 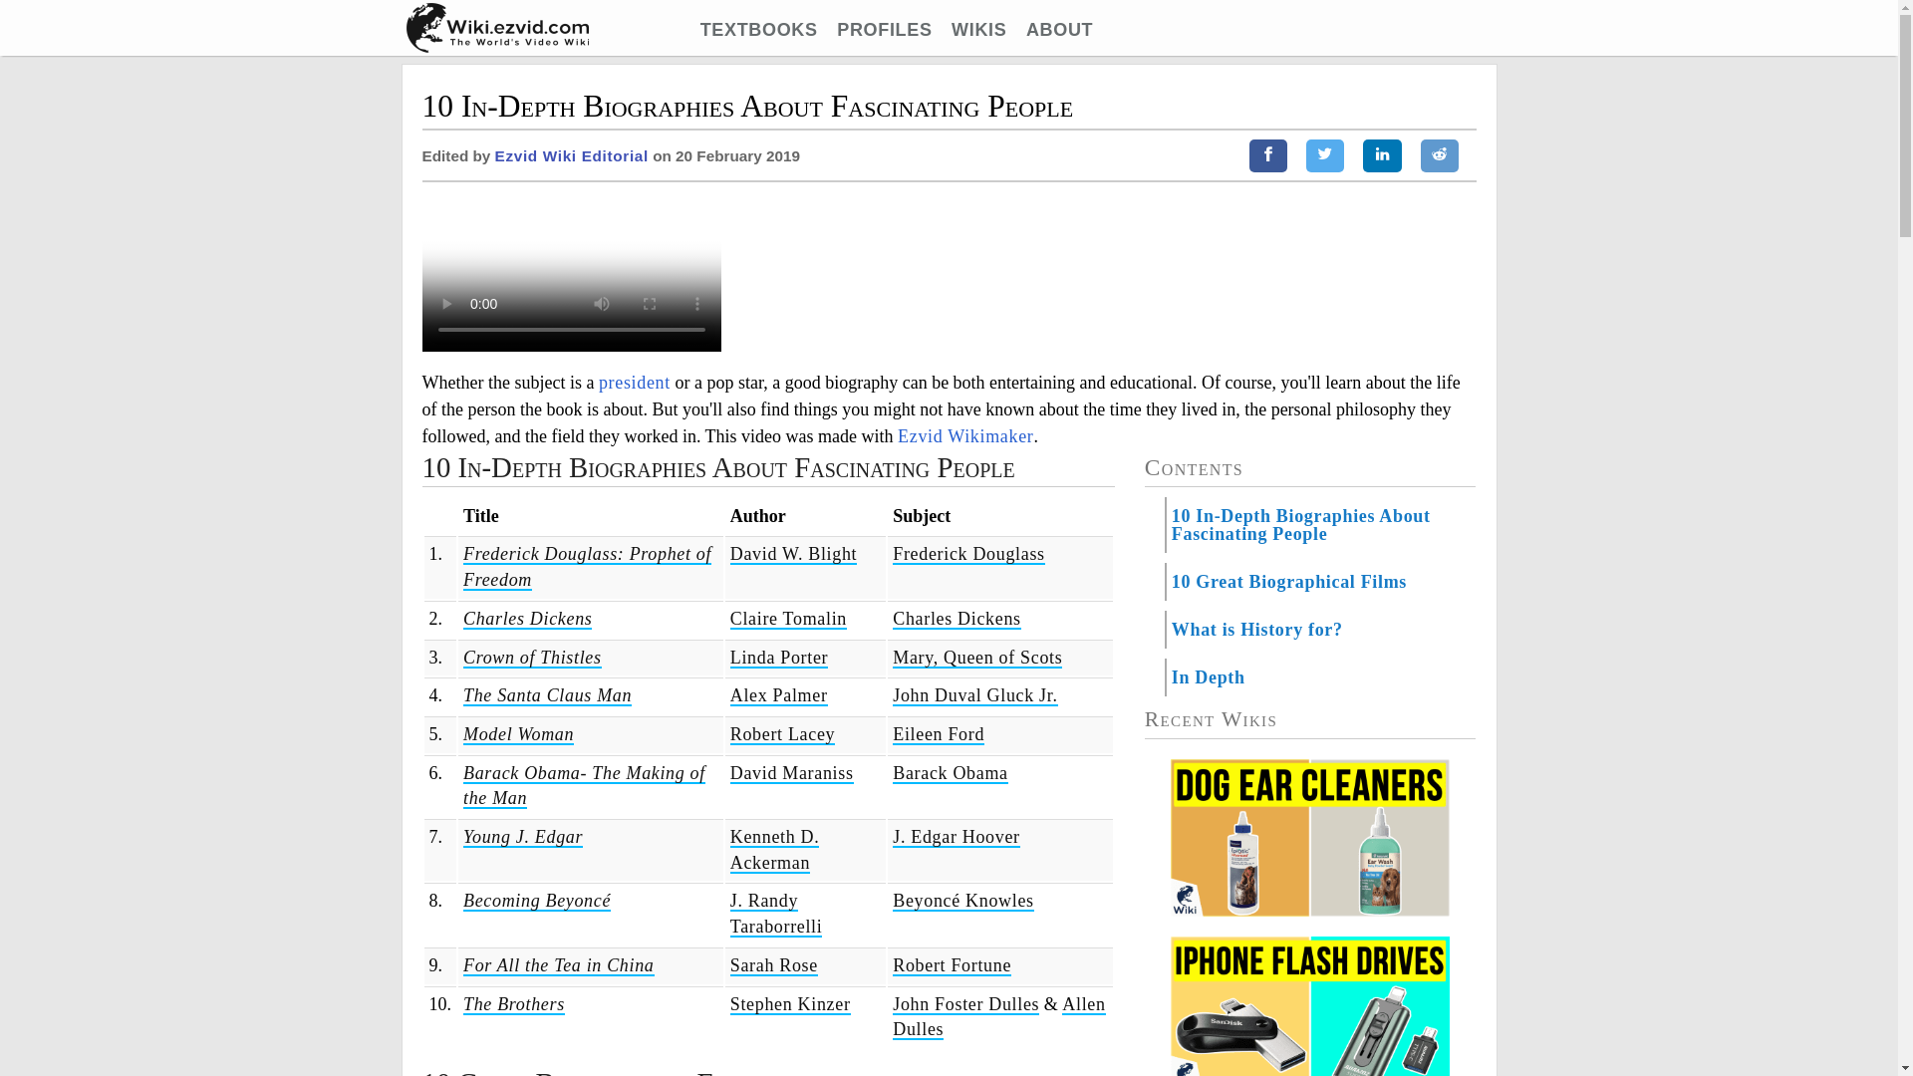 What do you see at coordinates (978, 30) in the screenshot?
I see `WIKIS` at bounding box center [978, 30].